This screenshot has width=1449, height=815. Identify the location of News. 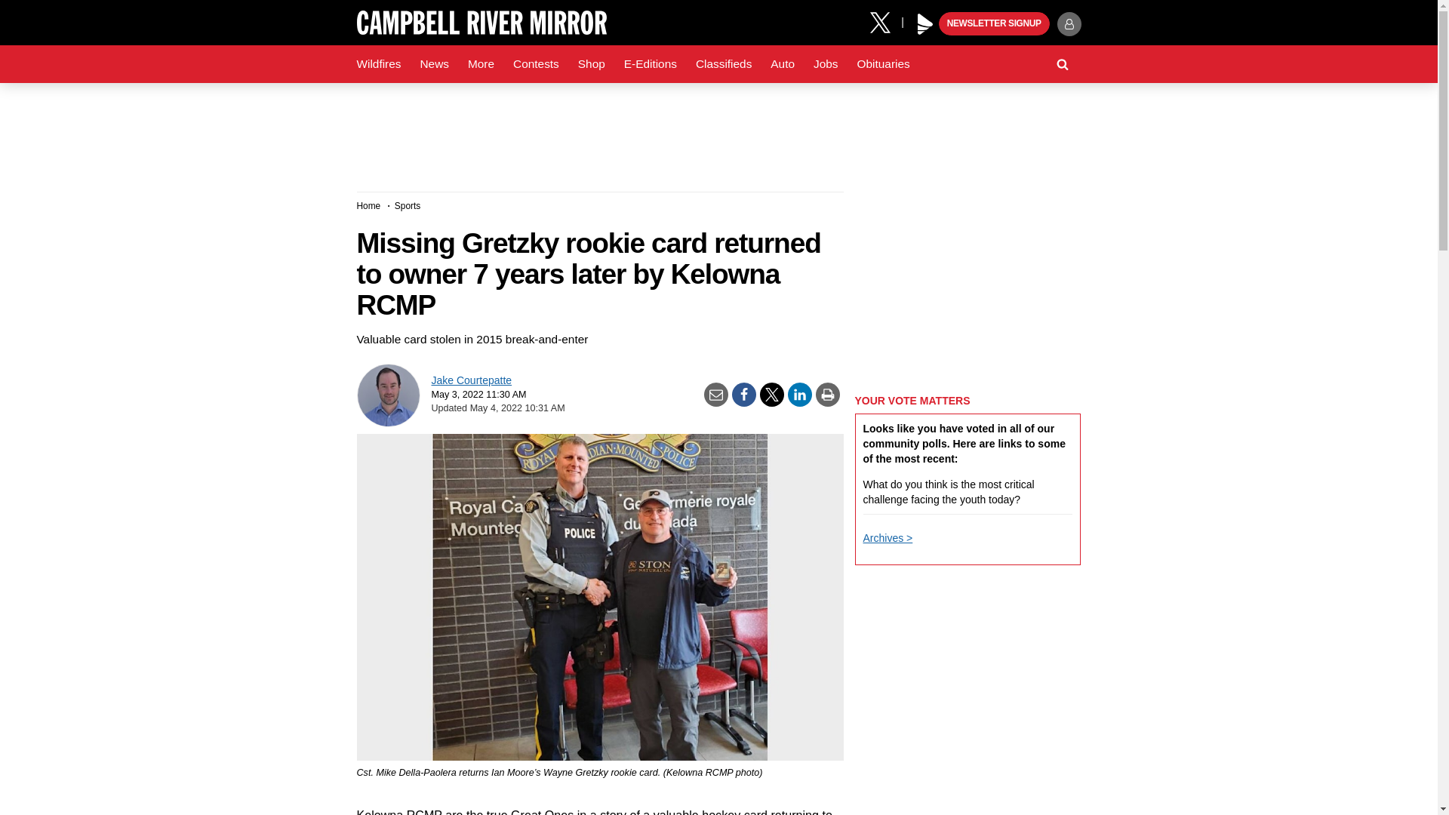
(433, 64).